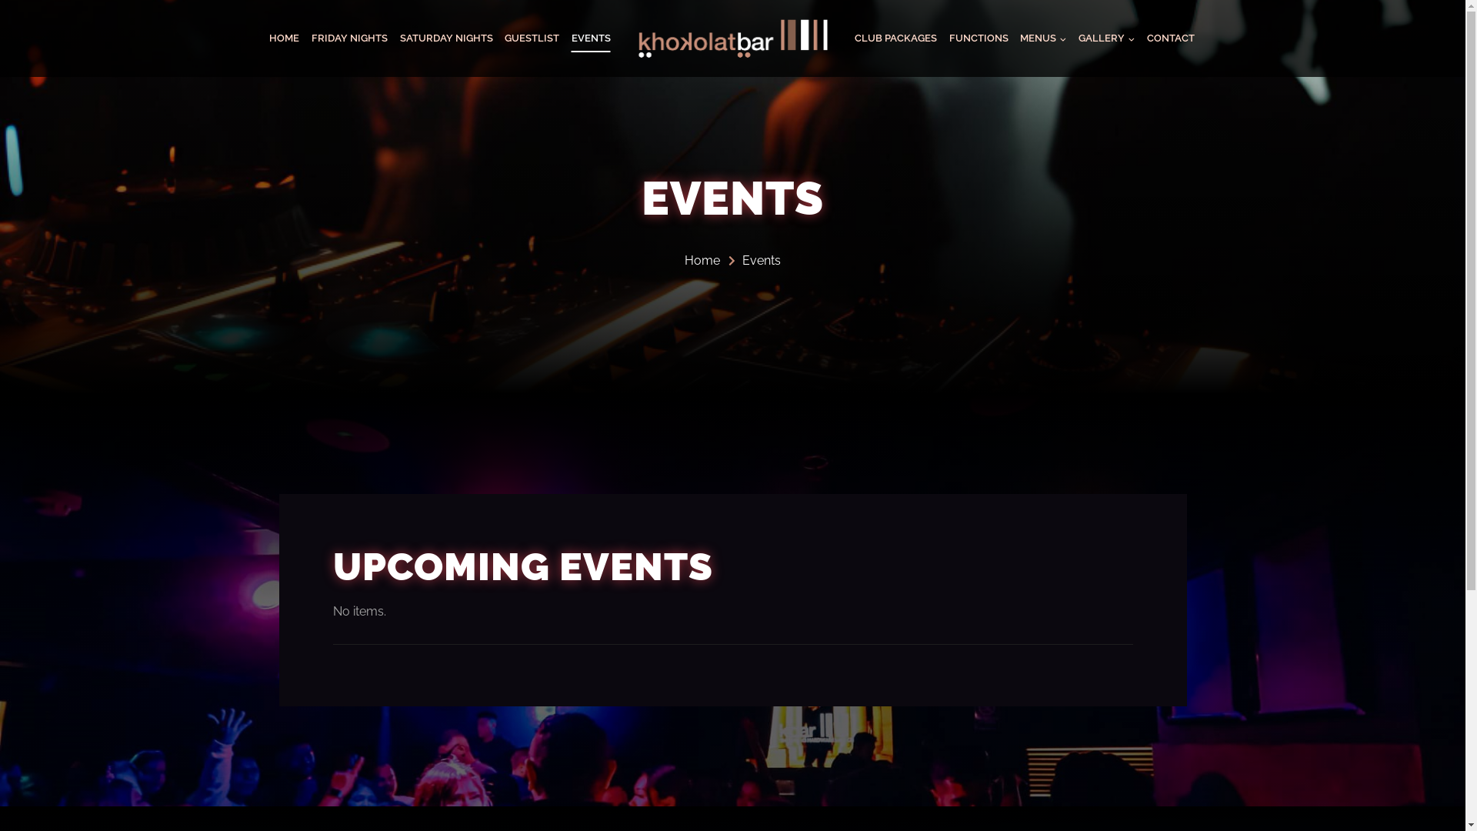 Image resolution: width=1477 pixels, height=831 pixels. What do you see at coordinates (702, 261) in the screenshot?
I see `Home` at bounding box center [702, 261].